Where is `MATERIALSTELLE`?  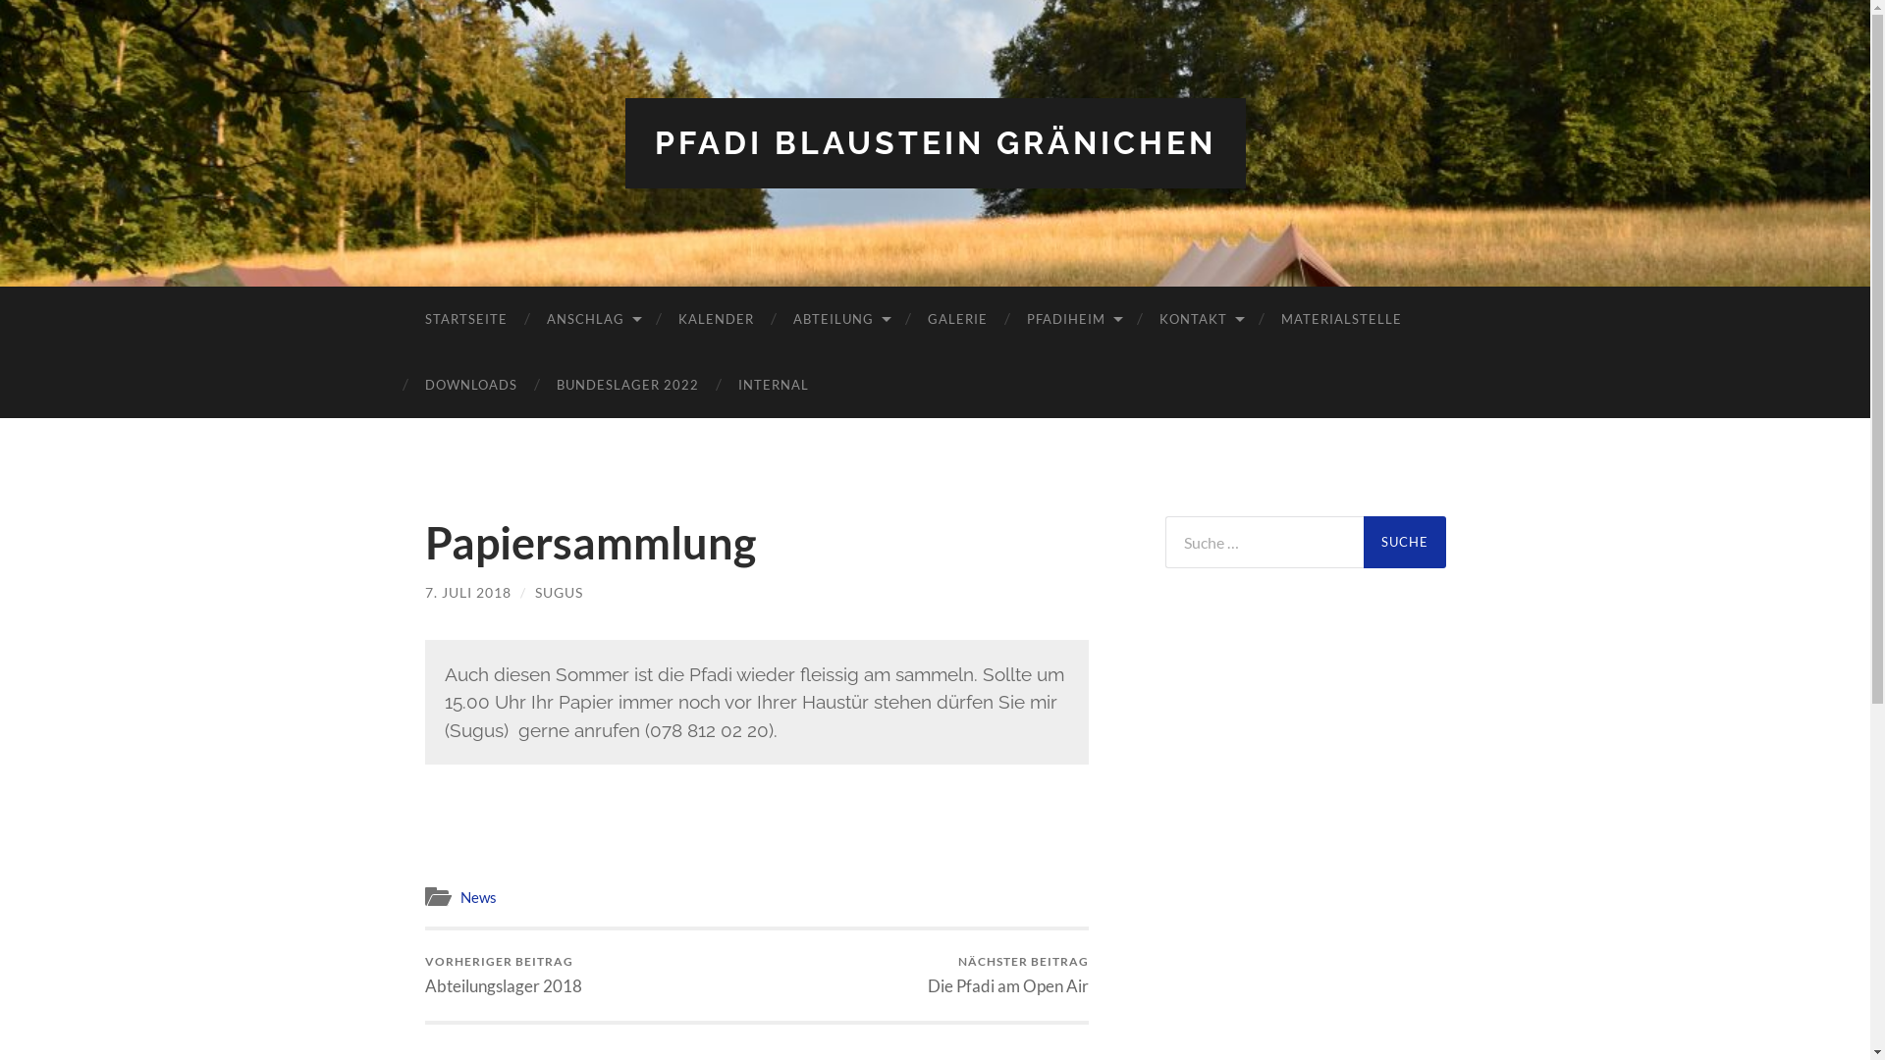 MATERIALSTELLE is located at coordinates (1341, 320).